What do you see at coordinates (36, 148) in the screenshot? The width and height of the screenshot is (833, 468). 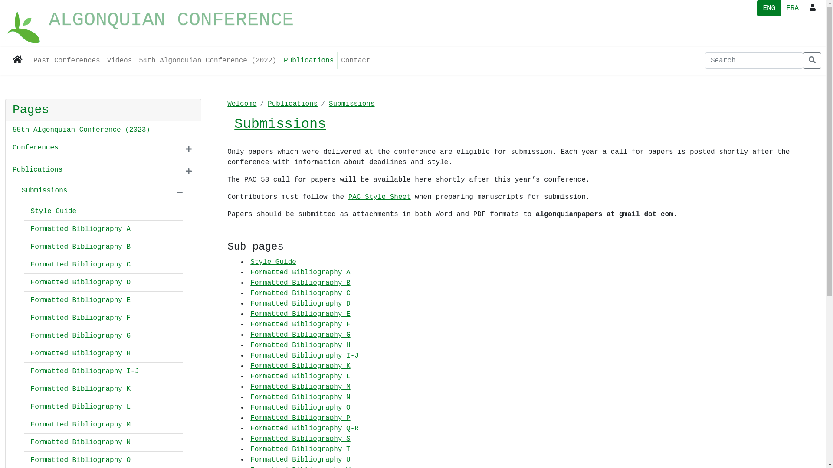 I see `Conferences` at bounding box center [36, 148].